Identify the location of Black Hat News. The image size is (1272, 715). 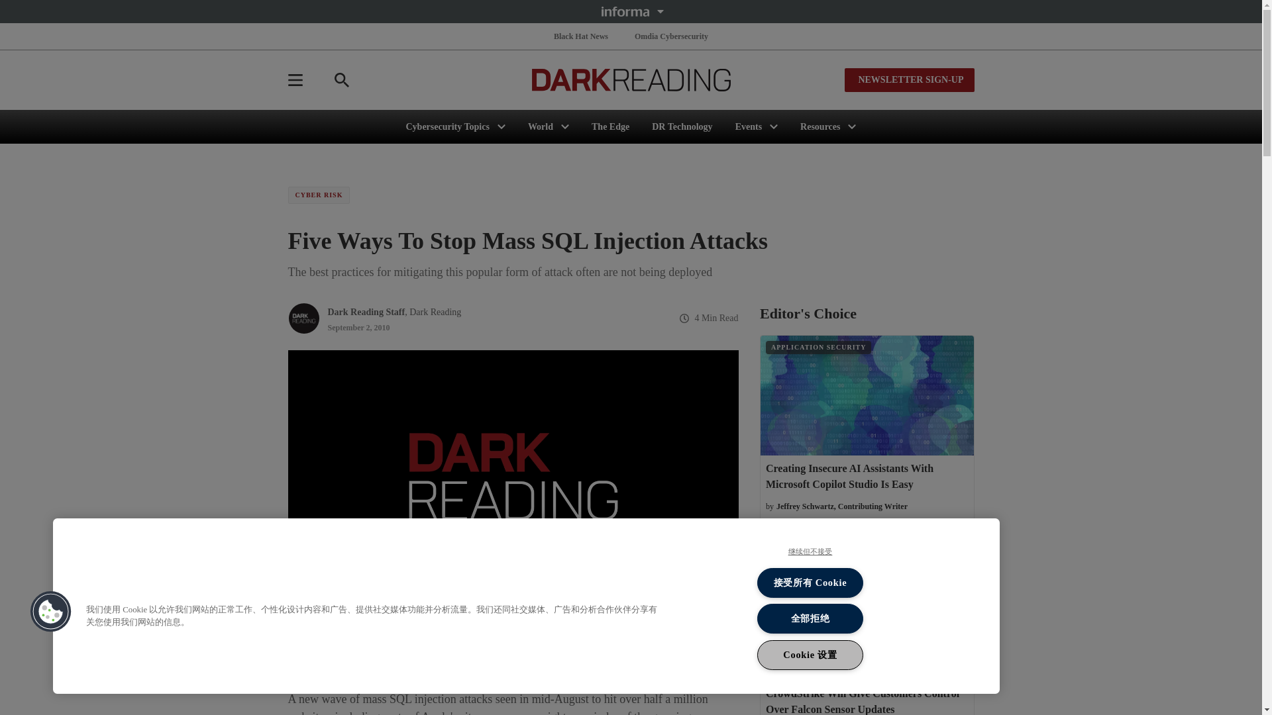
(580, 36).